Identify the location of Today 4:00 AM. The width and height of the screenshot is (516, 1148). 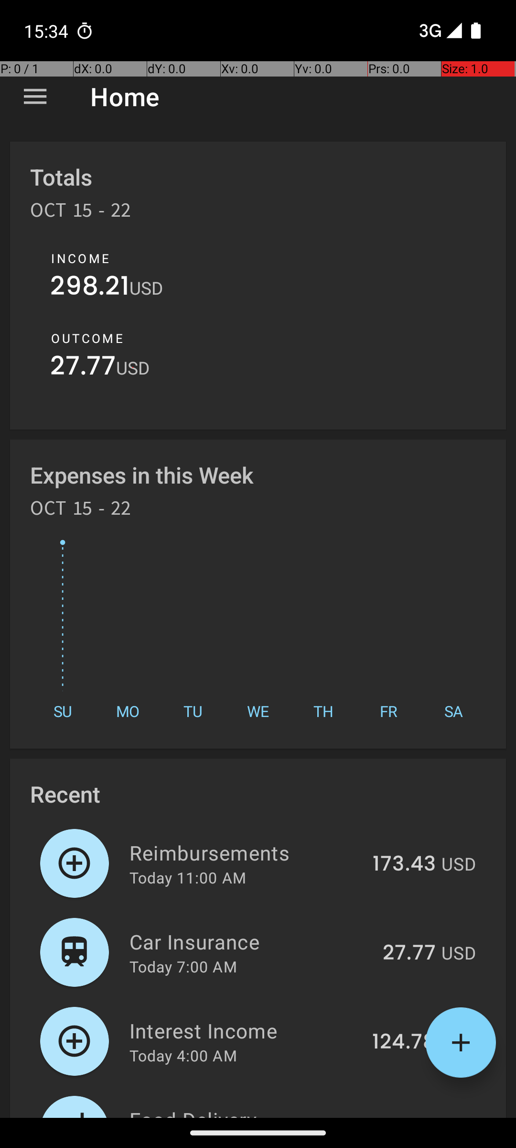
(183, 1055).